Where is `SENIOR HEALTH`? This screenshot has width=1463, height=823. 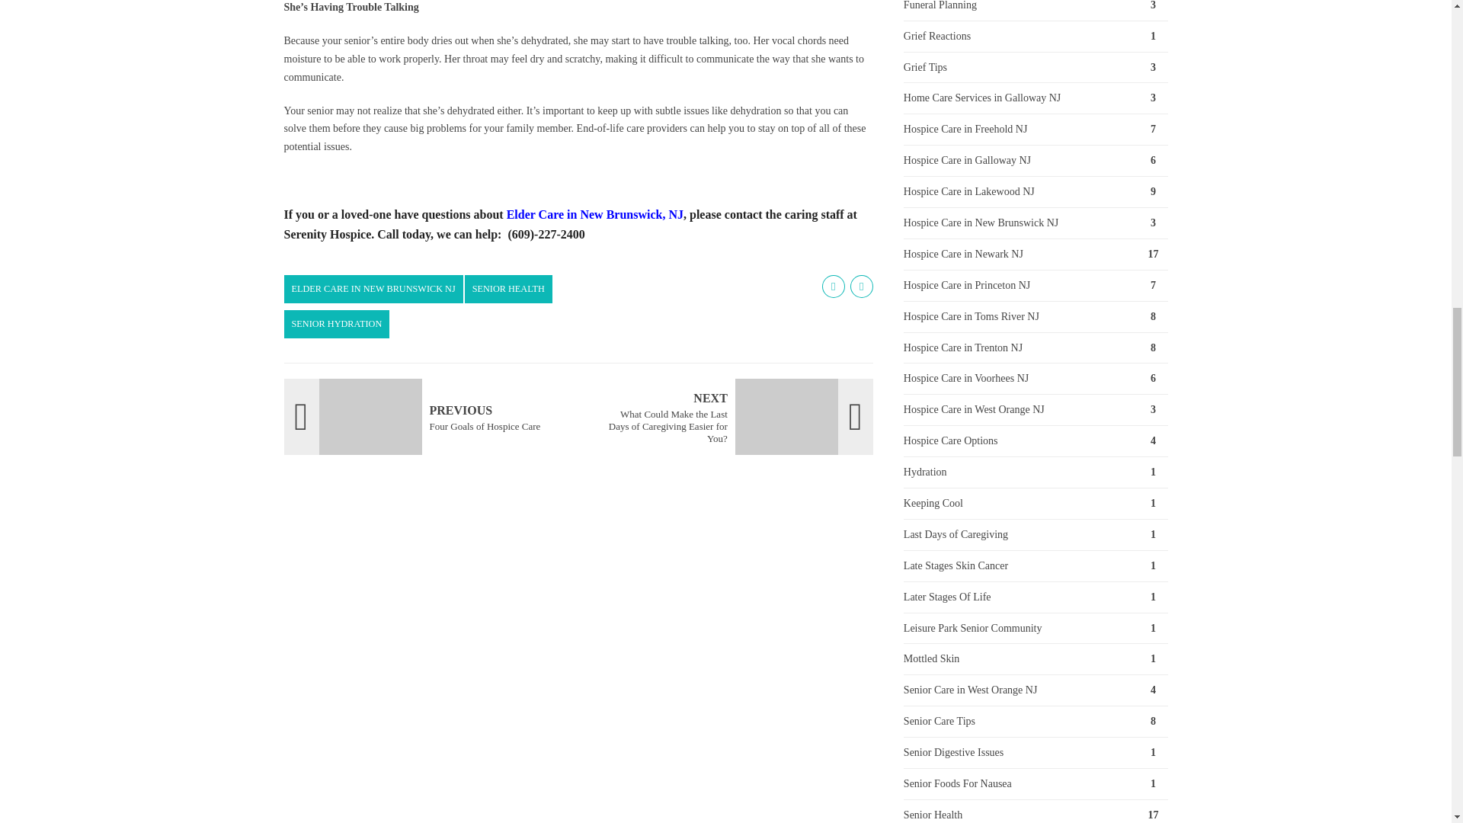 SENIOR HEALTH is located at coordinates (509, 289).